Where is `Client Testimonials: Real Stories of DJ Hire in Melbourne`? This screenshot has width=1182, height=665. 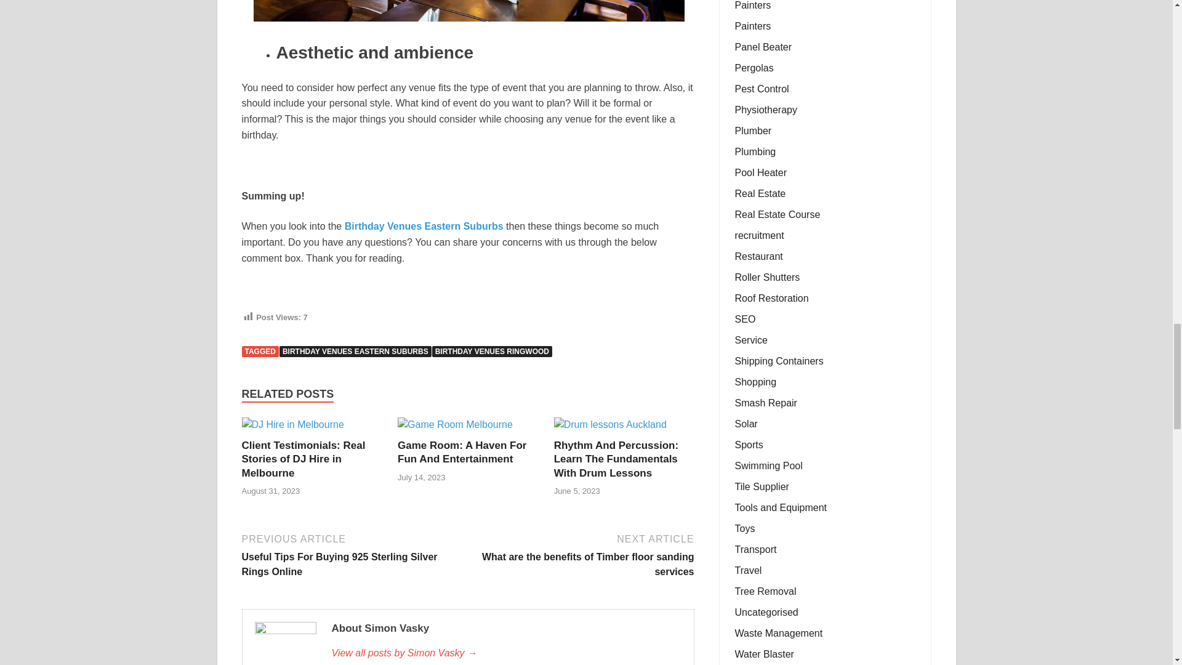 Client Testimonials: Real Stories of DJ Hire in Melbourne is located at coordinates (292, 424).